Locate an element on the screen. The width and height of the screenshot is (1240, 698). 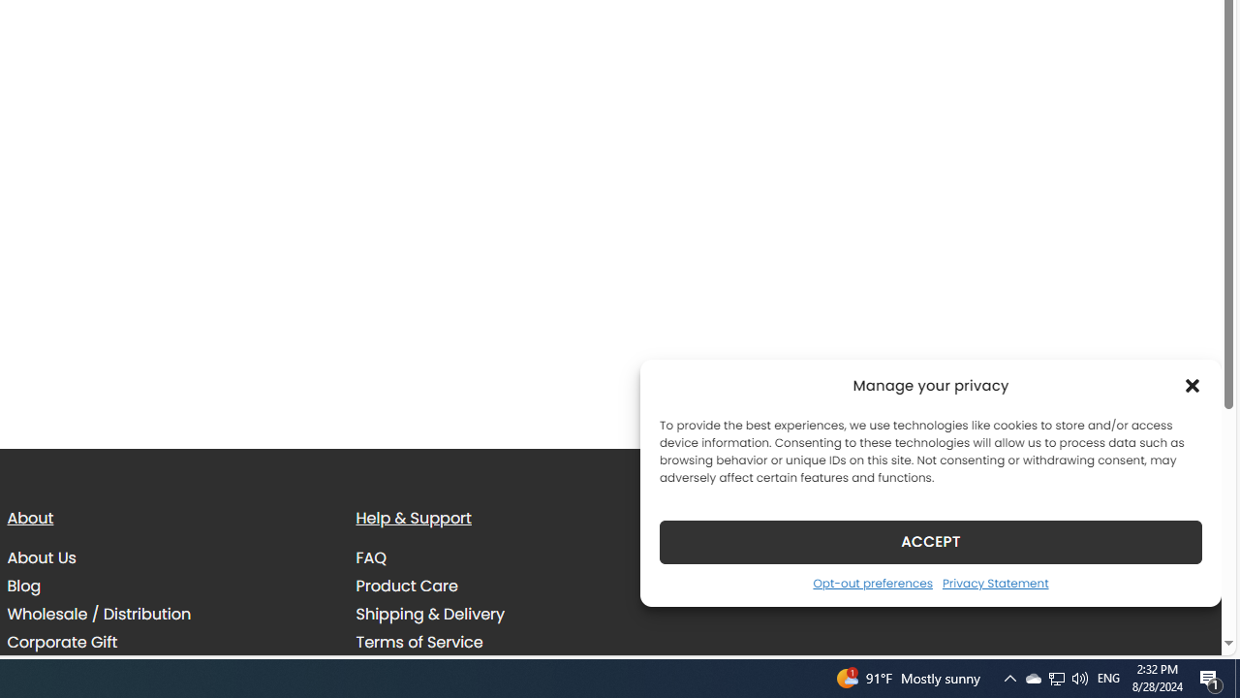
About Us is located at coordinates (41, 558).